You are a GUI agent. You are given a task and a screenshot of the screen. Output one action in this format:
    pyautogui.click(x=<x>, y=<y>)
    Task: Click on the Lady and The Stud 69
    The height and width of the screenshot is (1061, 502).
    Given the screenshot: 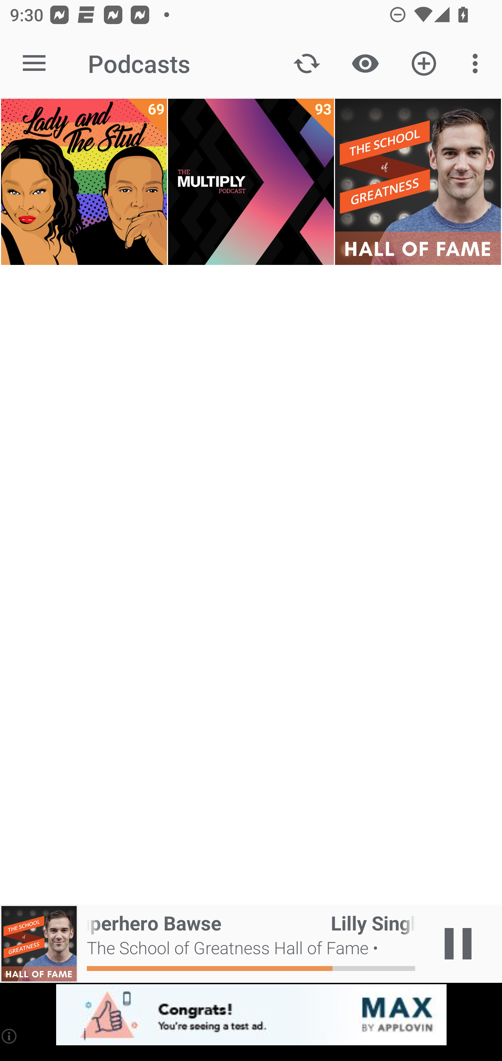 What is the action you would take?
    pyautogui.click(x=84, y=182)
    